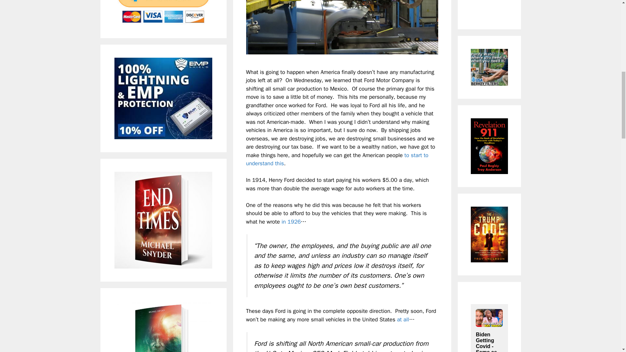  I want to click on at all, so click(403, 319).